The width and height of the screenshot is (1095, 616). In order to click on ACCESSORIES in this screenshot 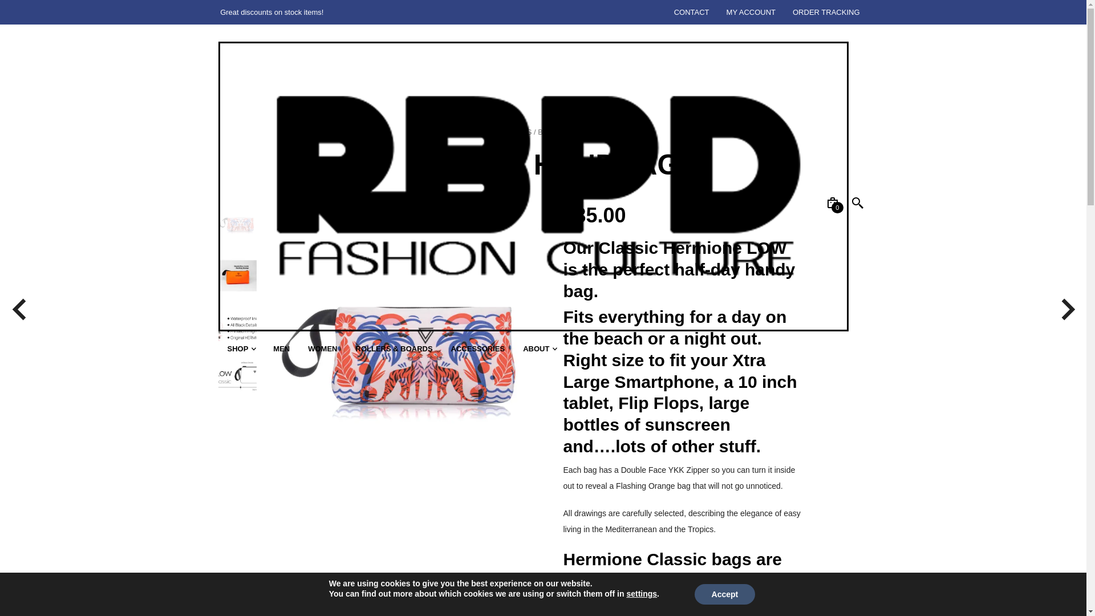, I will do `click(504, 131)`.